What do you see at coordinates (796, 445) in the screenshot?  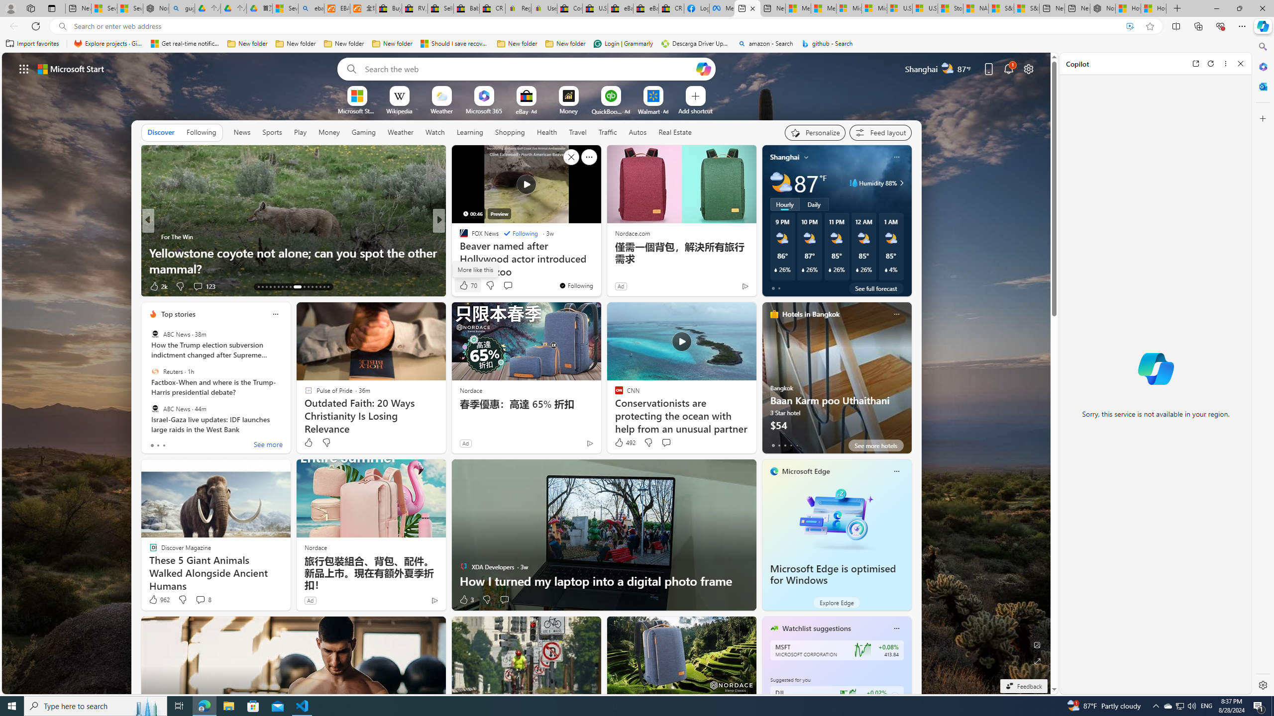 I see `tab-4` at bounding box center [796, 445].